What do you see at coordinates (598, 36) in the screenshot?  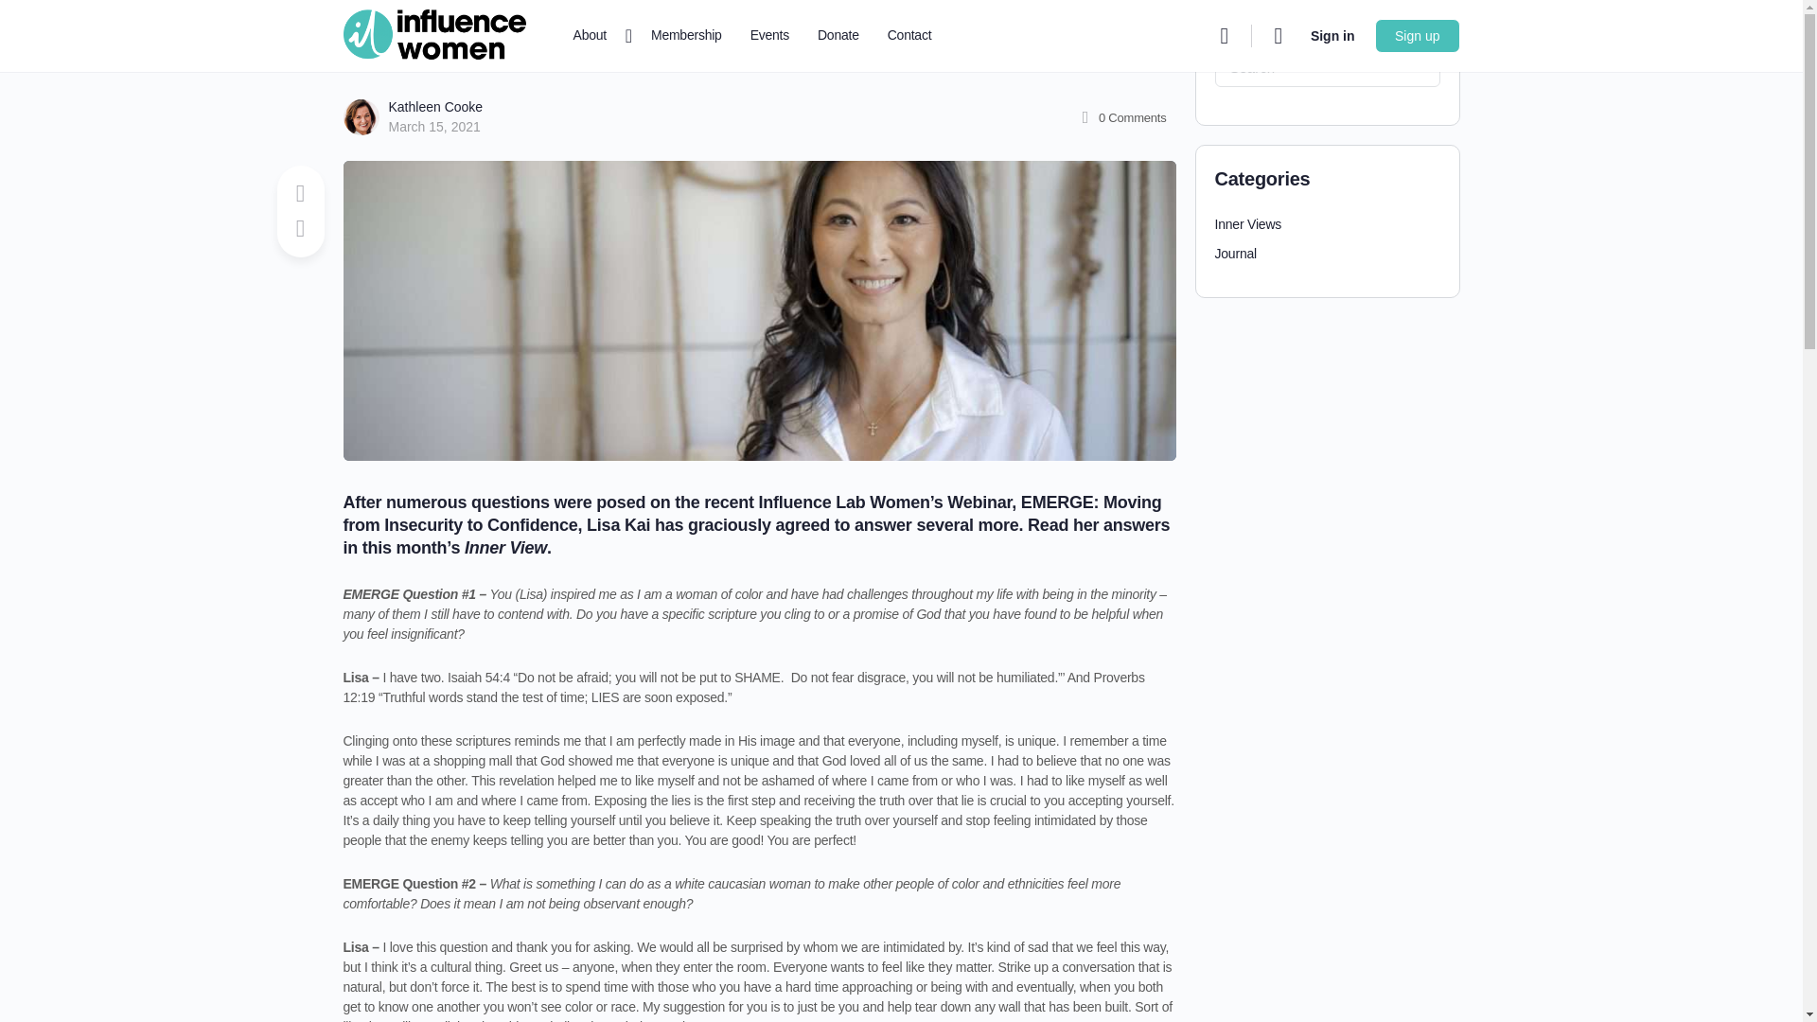 I see `About` at bounding box center [598, 36].